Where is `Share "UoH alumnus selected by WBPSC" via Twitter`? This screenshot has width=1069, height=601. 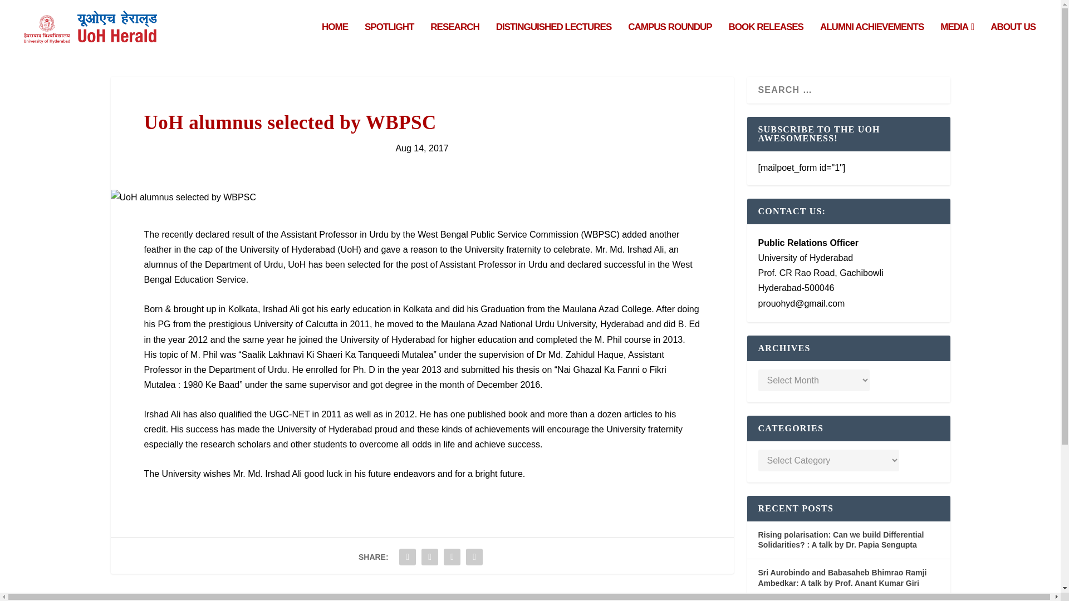 Share "UoH alumnus selected by WBPSC" via Twitter is located at coordinates (430, 556).